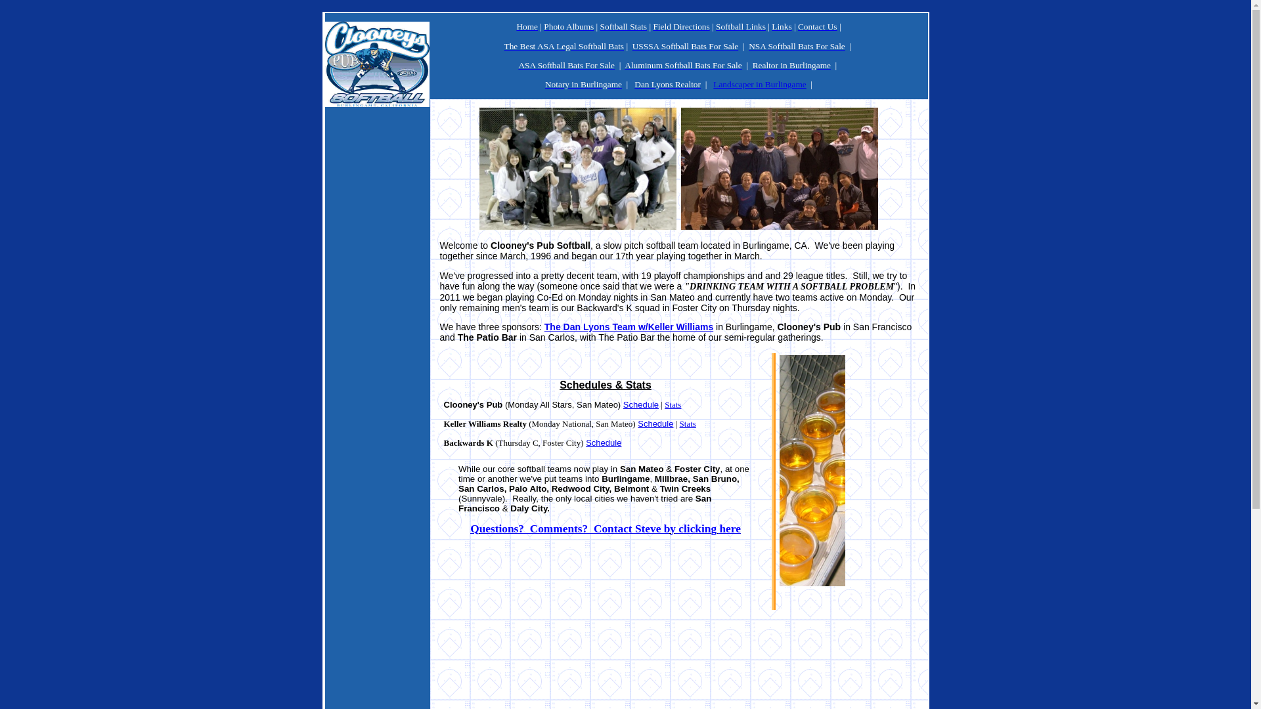 Image resolution: width=1261 pixels, height=709 pixels. Describe the element at coordinates (569, 26) in the screenshot. I see `Photo Albums` at that location.